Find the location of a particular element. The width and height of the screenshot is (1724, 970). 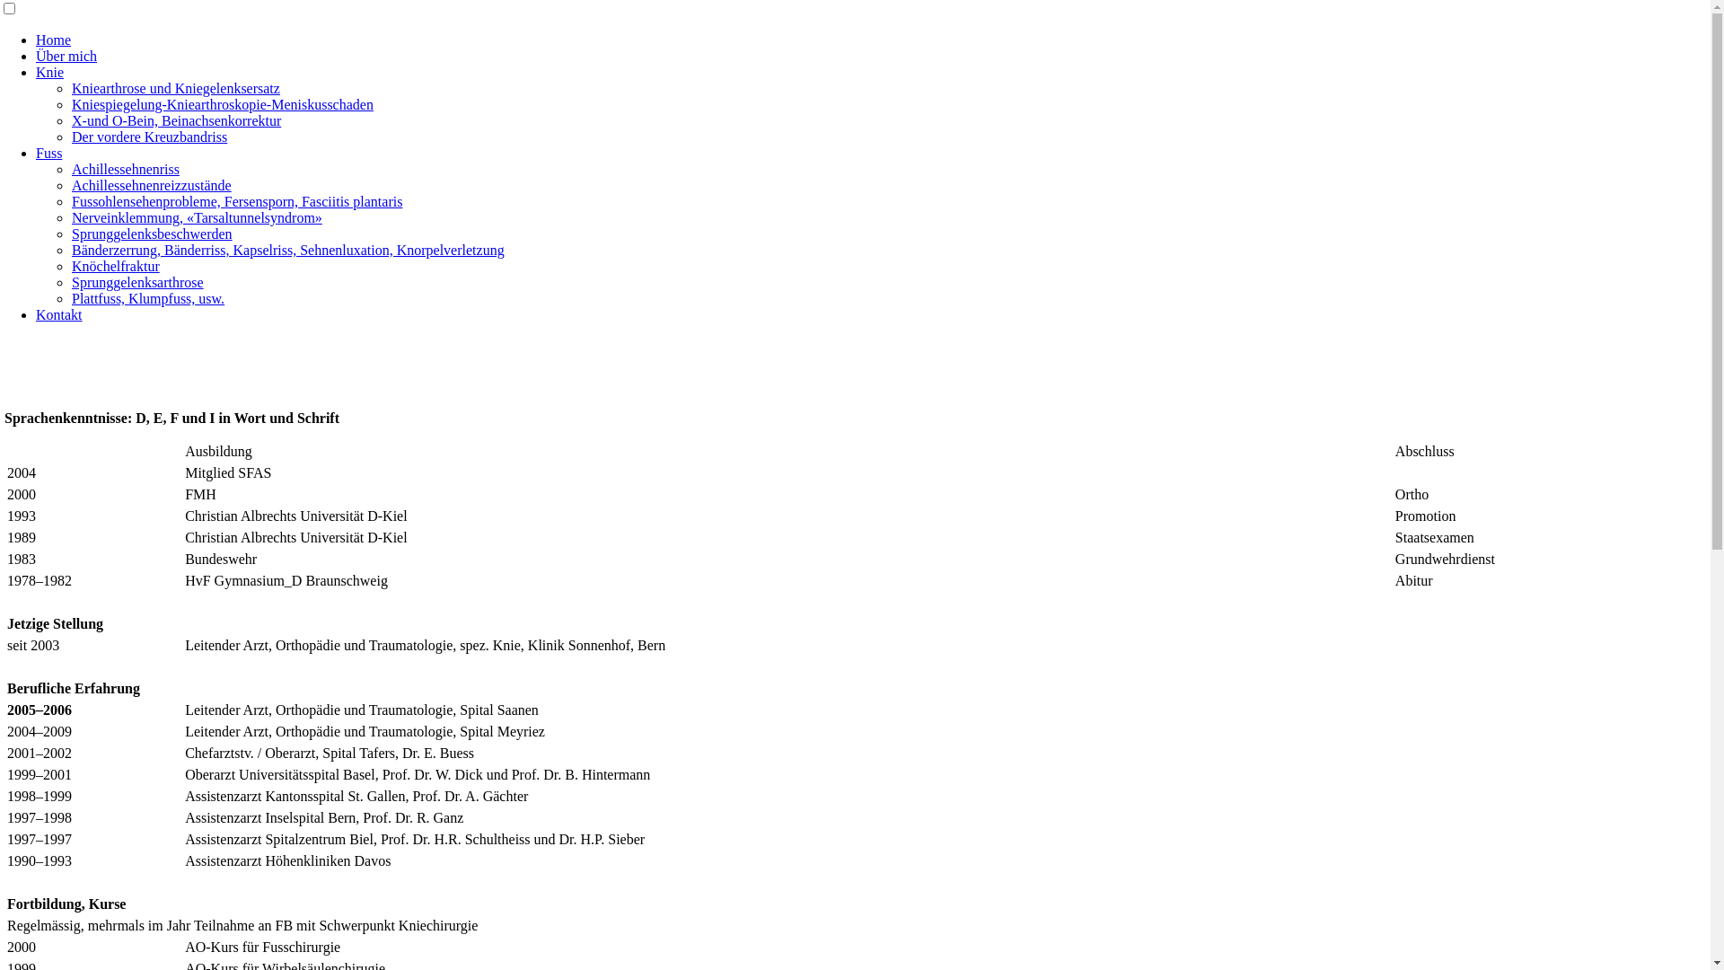

Sprunggelenksarthrose is located at coordinates (138, 282).